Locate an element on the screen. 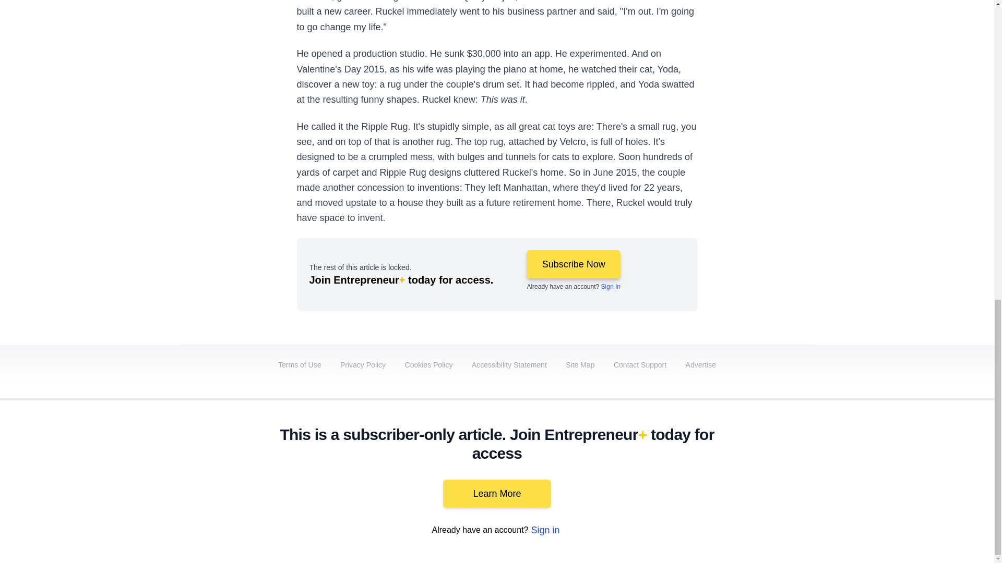 The height and width of the screenshot is (563, 1002). linkedin is located at coordinates (655, 475).